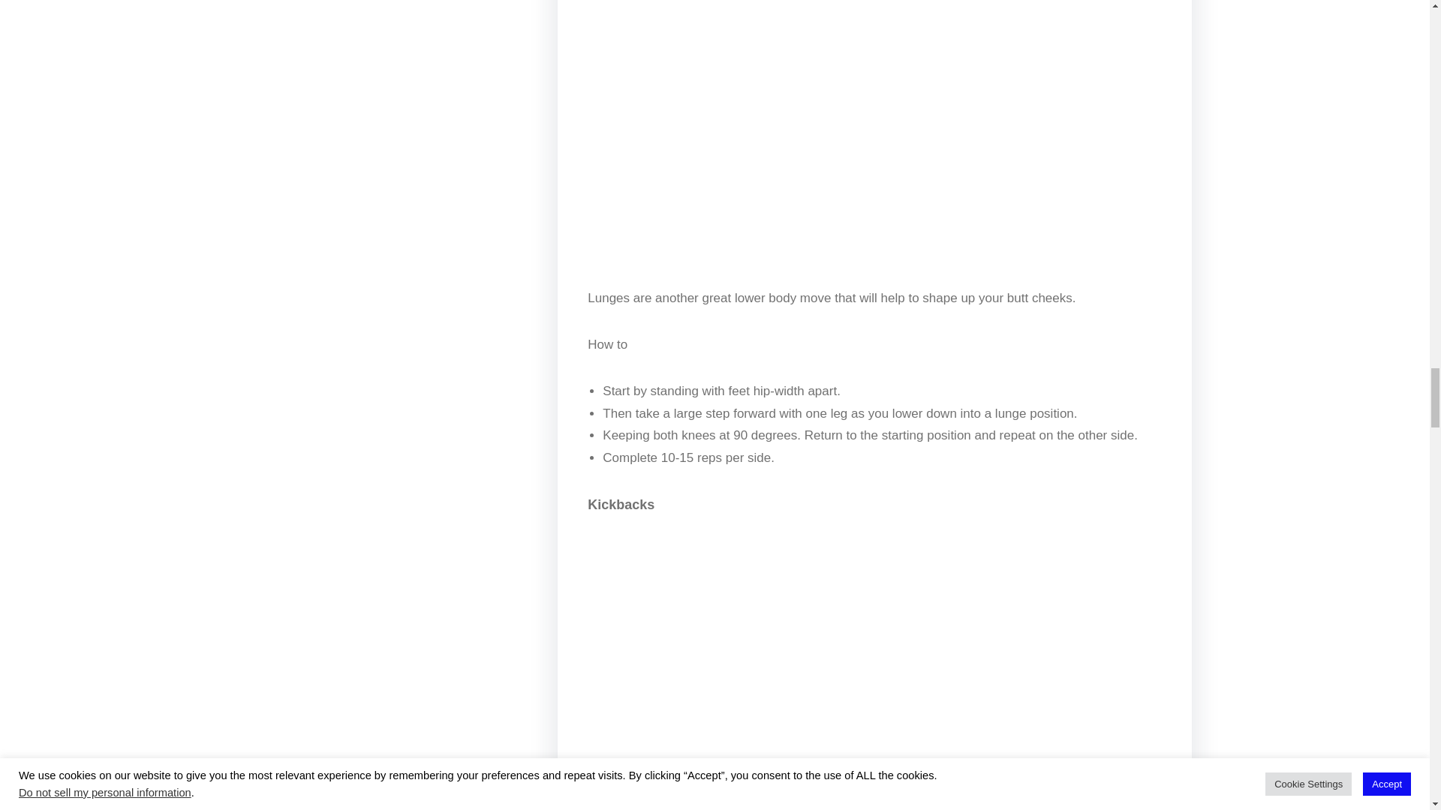  I want to click on Kickbacks, so click(874, 675).